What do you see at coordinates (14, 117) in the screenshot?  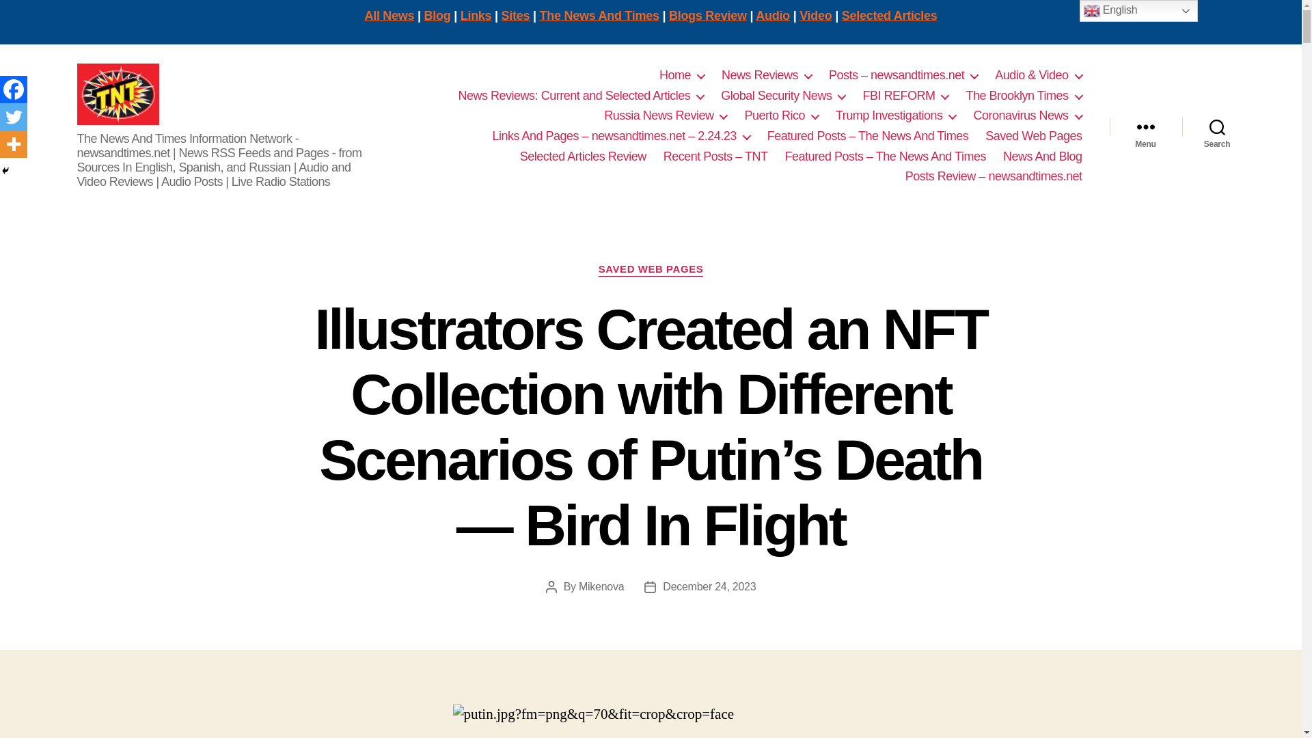 I see `Twitter` at bounding box center [14, 117].